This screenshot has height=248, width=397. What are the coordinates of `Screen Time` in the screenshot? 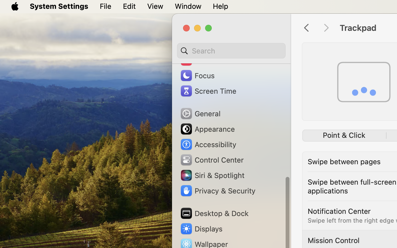 It's located at (208, 91).